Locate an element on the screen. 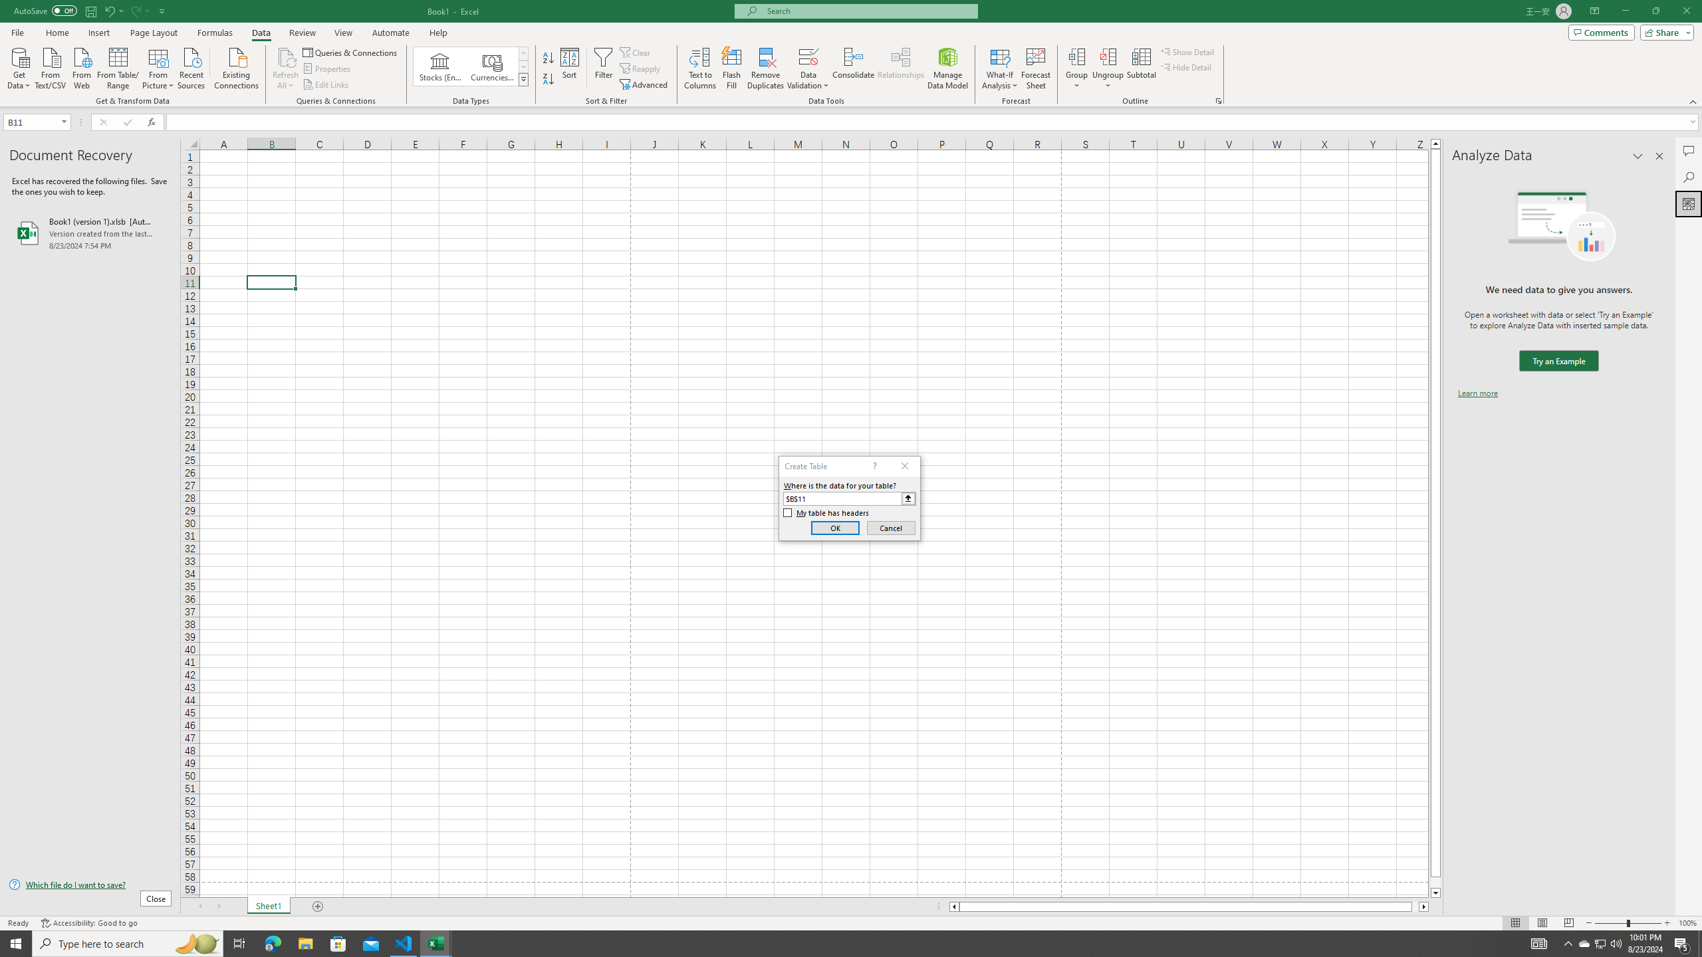 The height and width of the screenshot is (957, 1702). Analyze Data is located at coordinates (1689, 203).